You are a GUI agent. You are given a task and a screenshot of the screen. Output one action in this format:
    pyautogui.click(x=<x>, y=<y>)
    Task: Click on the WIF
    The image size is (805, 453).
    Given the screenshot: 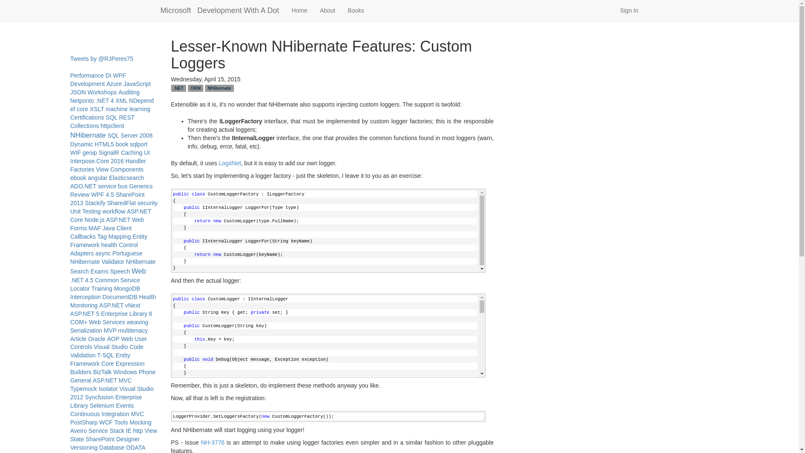 What is the action you would take?
    pyautogui.click(x=75, y=153)
    